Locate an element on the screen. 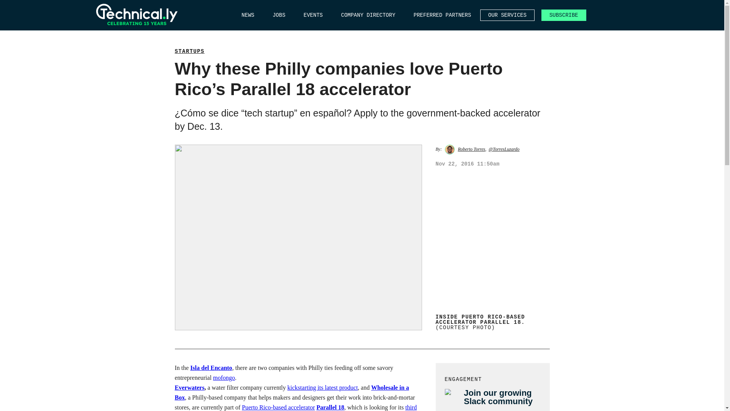  OUR SERVICES is located at coordinates (507, 15).